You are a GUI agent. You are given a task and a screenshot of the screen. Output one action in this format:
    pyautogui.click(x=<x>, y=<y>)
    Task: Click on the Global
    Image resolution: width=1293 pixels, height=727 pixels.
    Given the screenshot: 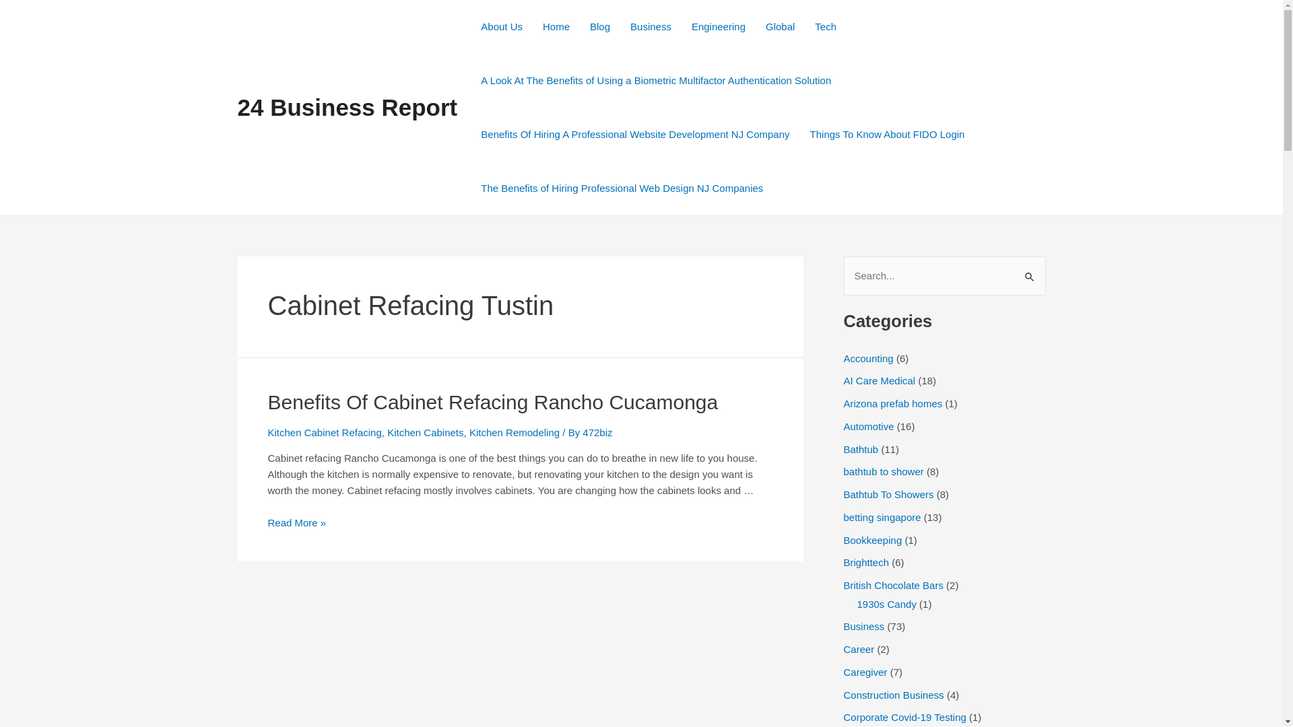 What is the action you would take?
    pyautogui.click(x=780, y=27)
    